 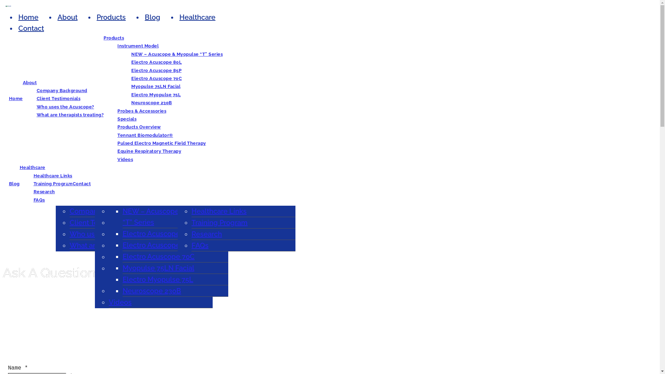 I want to click on Healthcare, so click(x=197, y=17).